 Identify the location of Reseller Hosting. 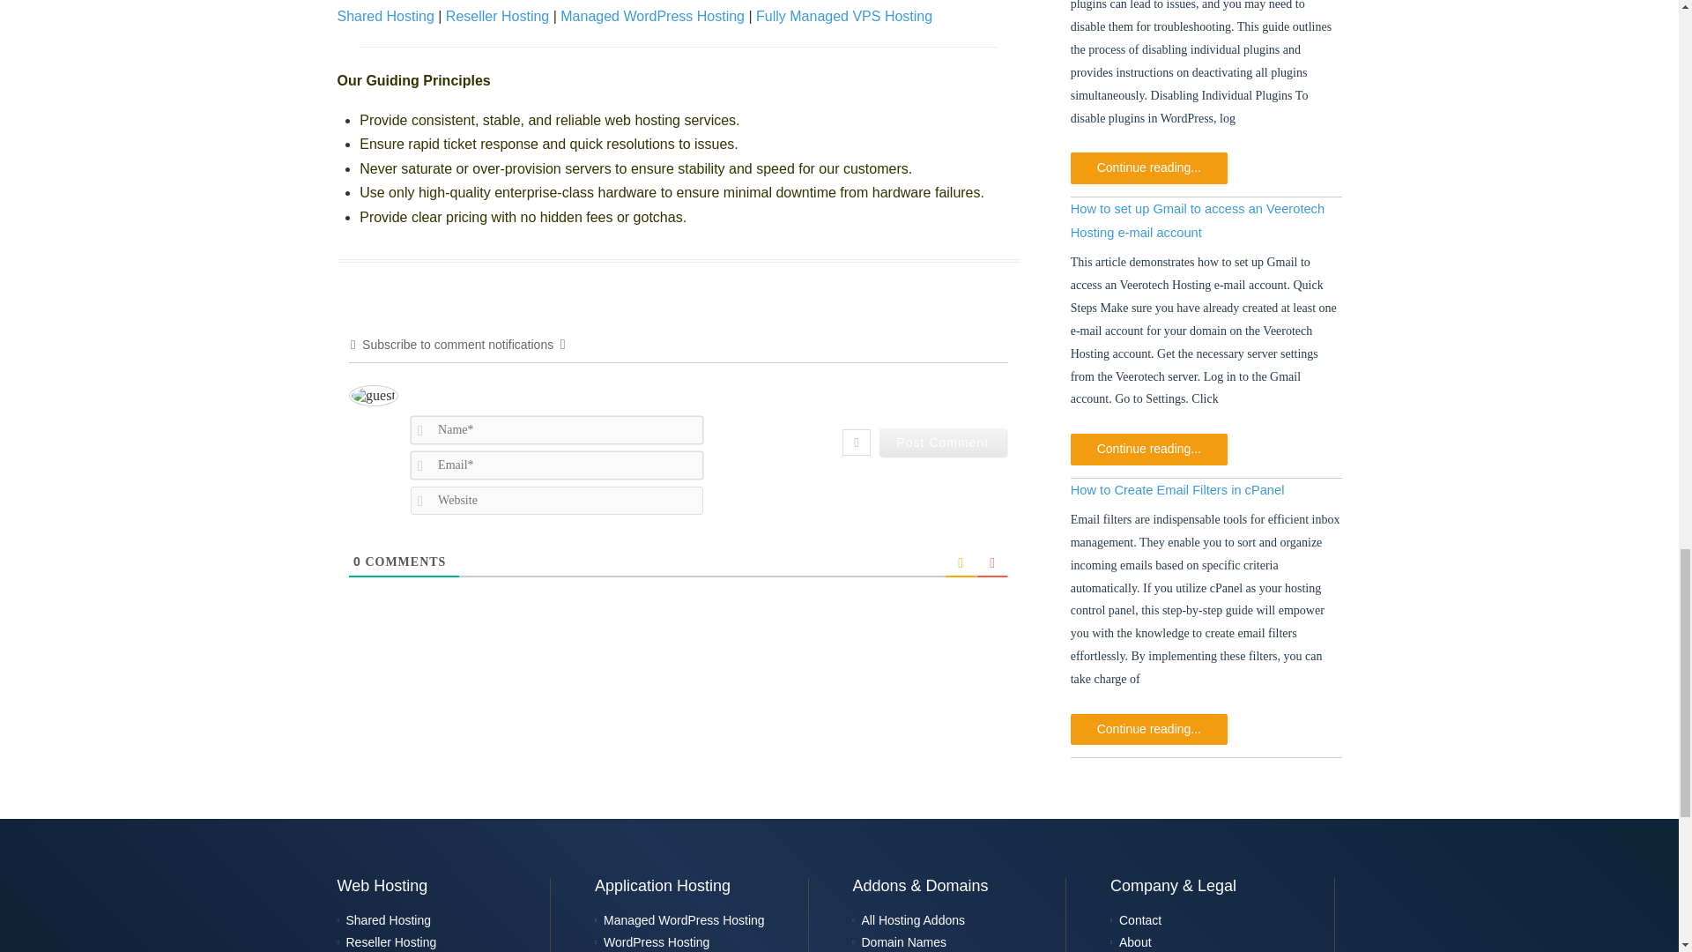
(497, 16).